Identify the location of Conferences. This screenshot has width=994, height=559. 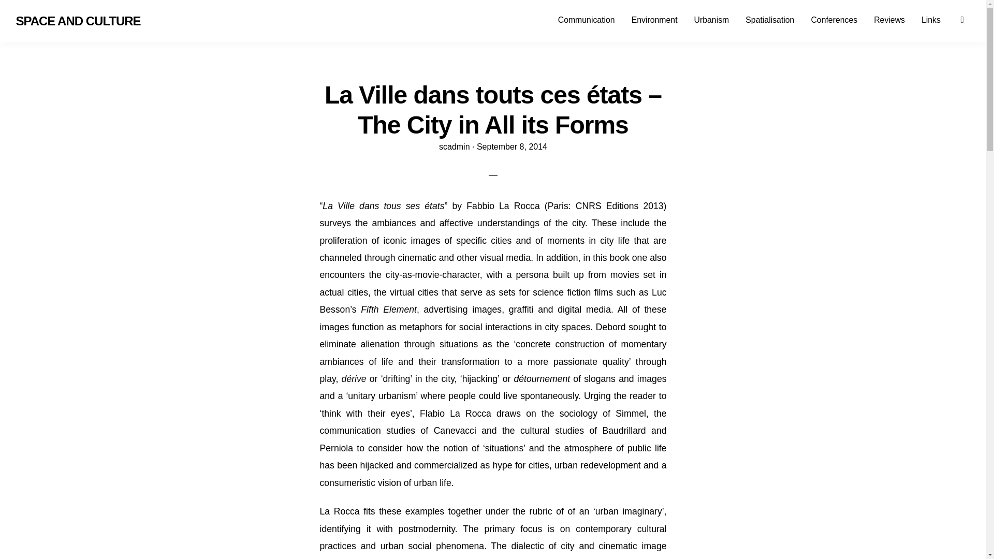
(834, 20).